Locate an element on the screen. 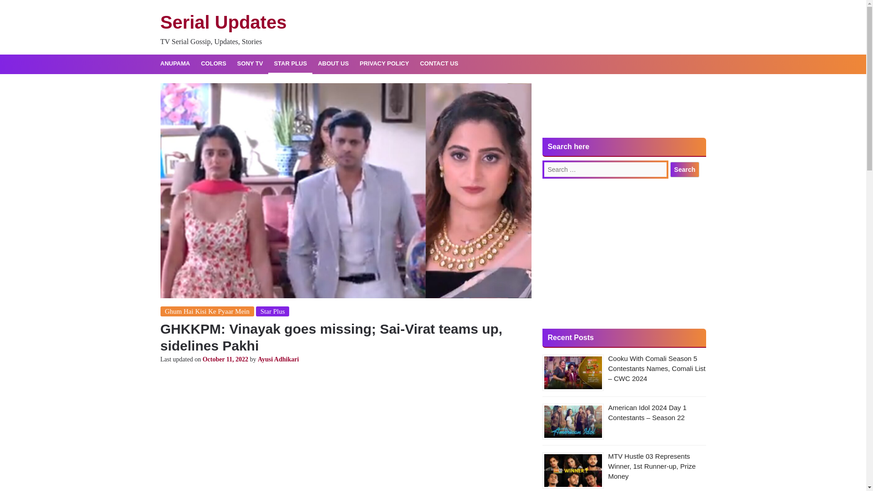 This screenshot has height=491, width=873. Ayusi Adhikari is located at coordinates (278, 359).